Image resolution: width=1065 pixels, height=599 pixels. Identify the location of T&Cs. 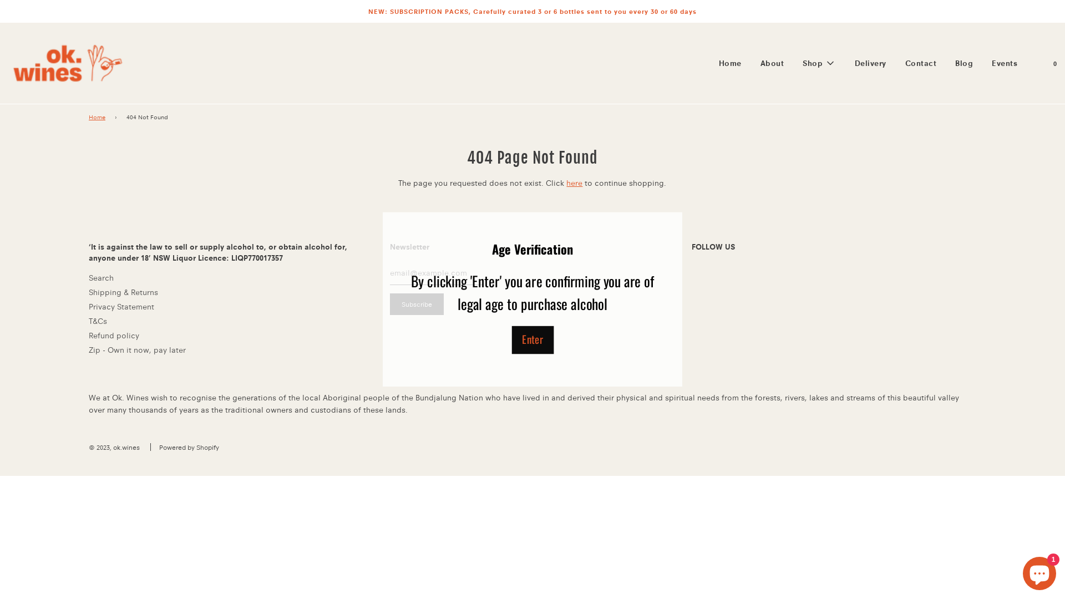
(98, 321).